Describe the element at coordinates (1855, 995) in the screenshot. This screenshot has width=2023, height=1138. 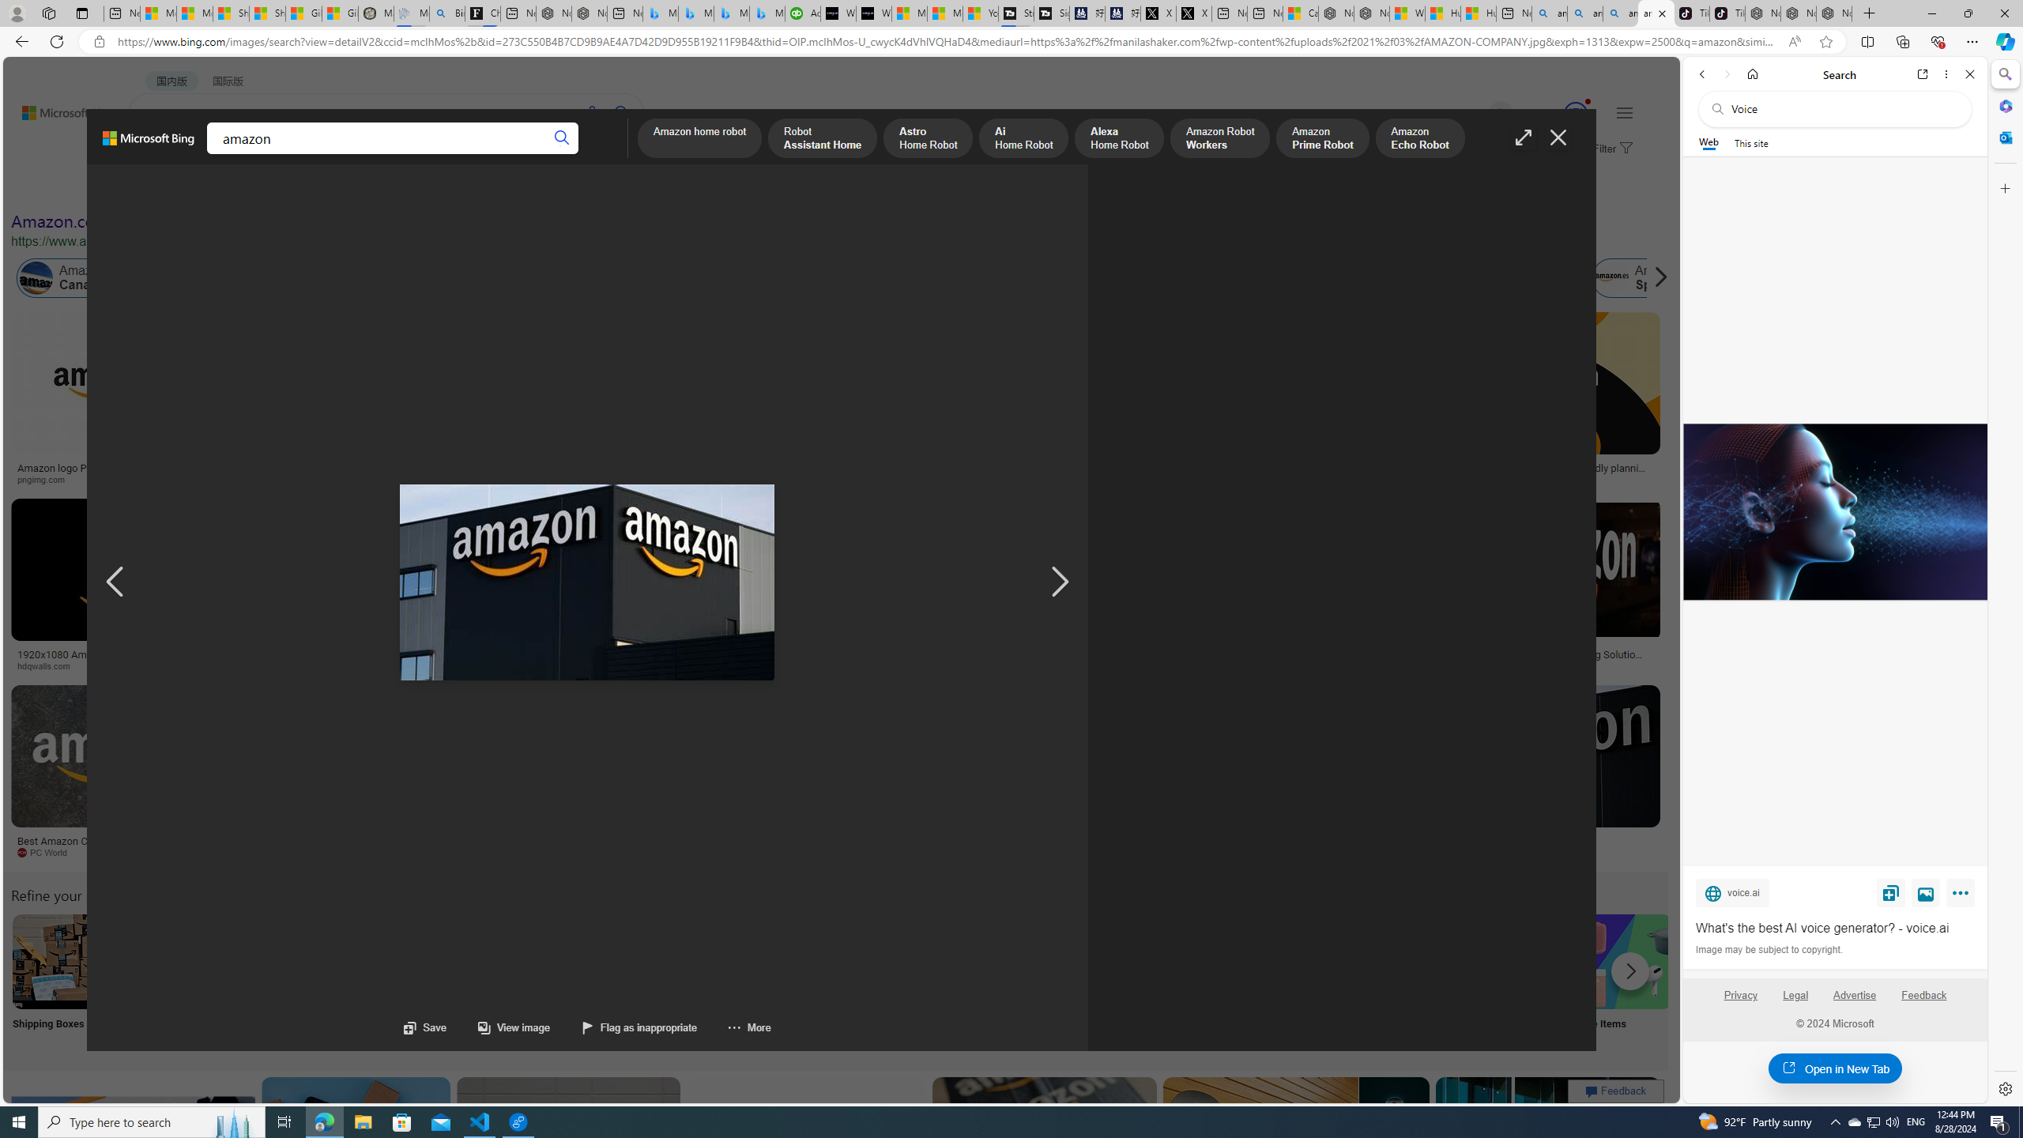
I see `Advertise` at that location.